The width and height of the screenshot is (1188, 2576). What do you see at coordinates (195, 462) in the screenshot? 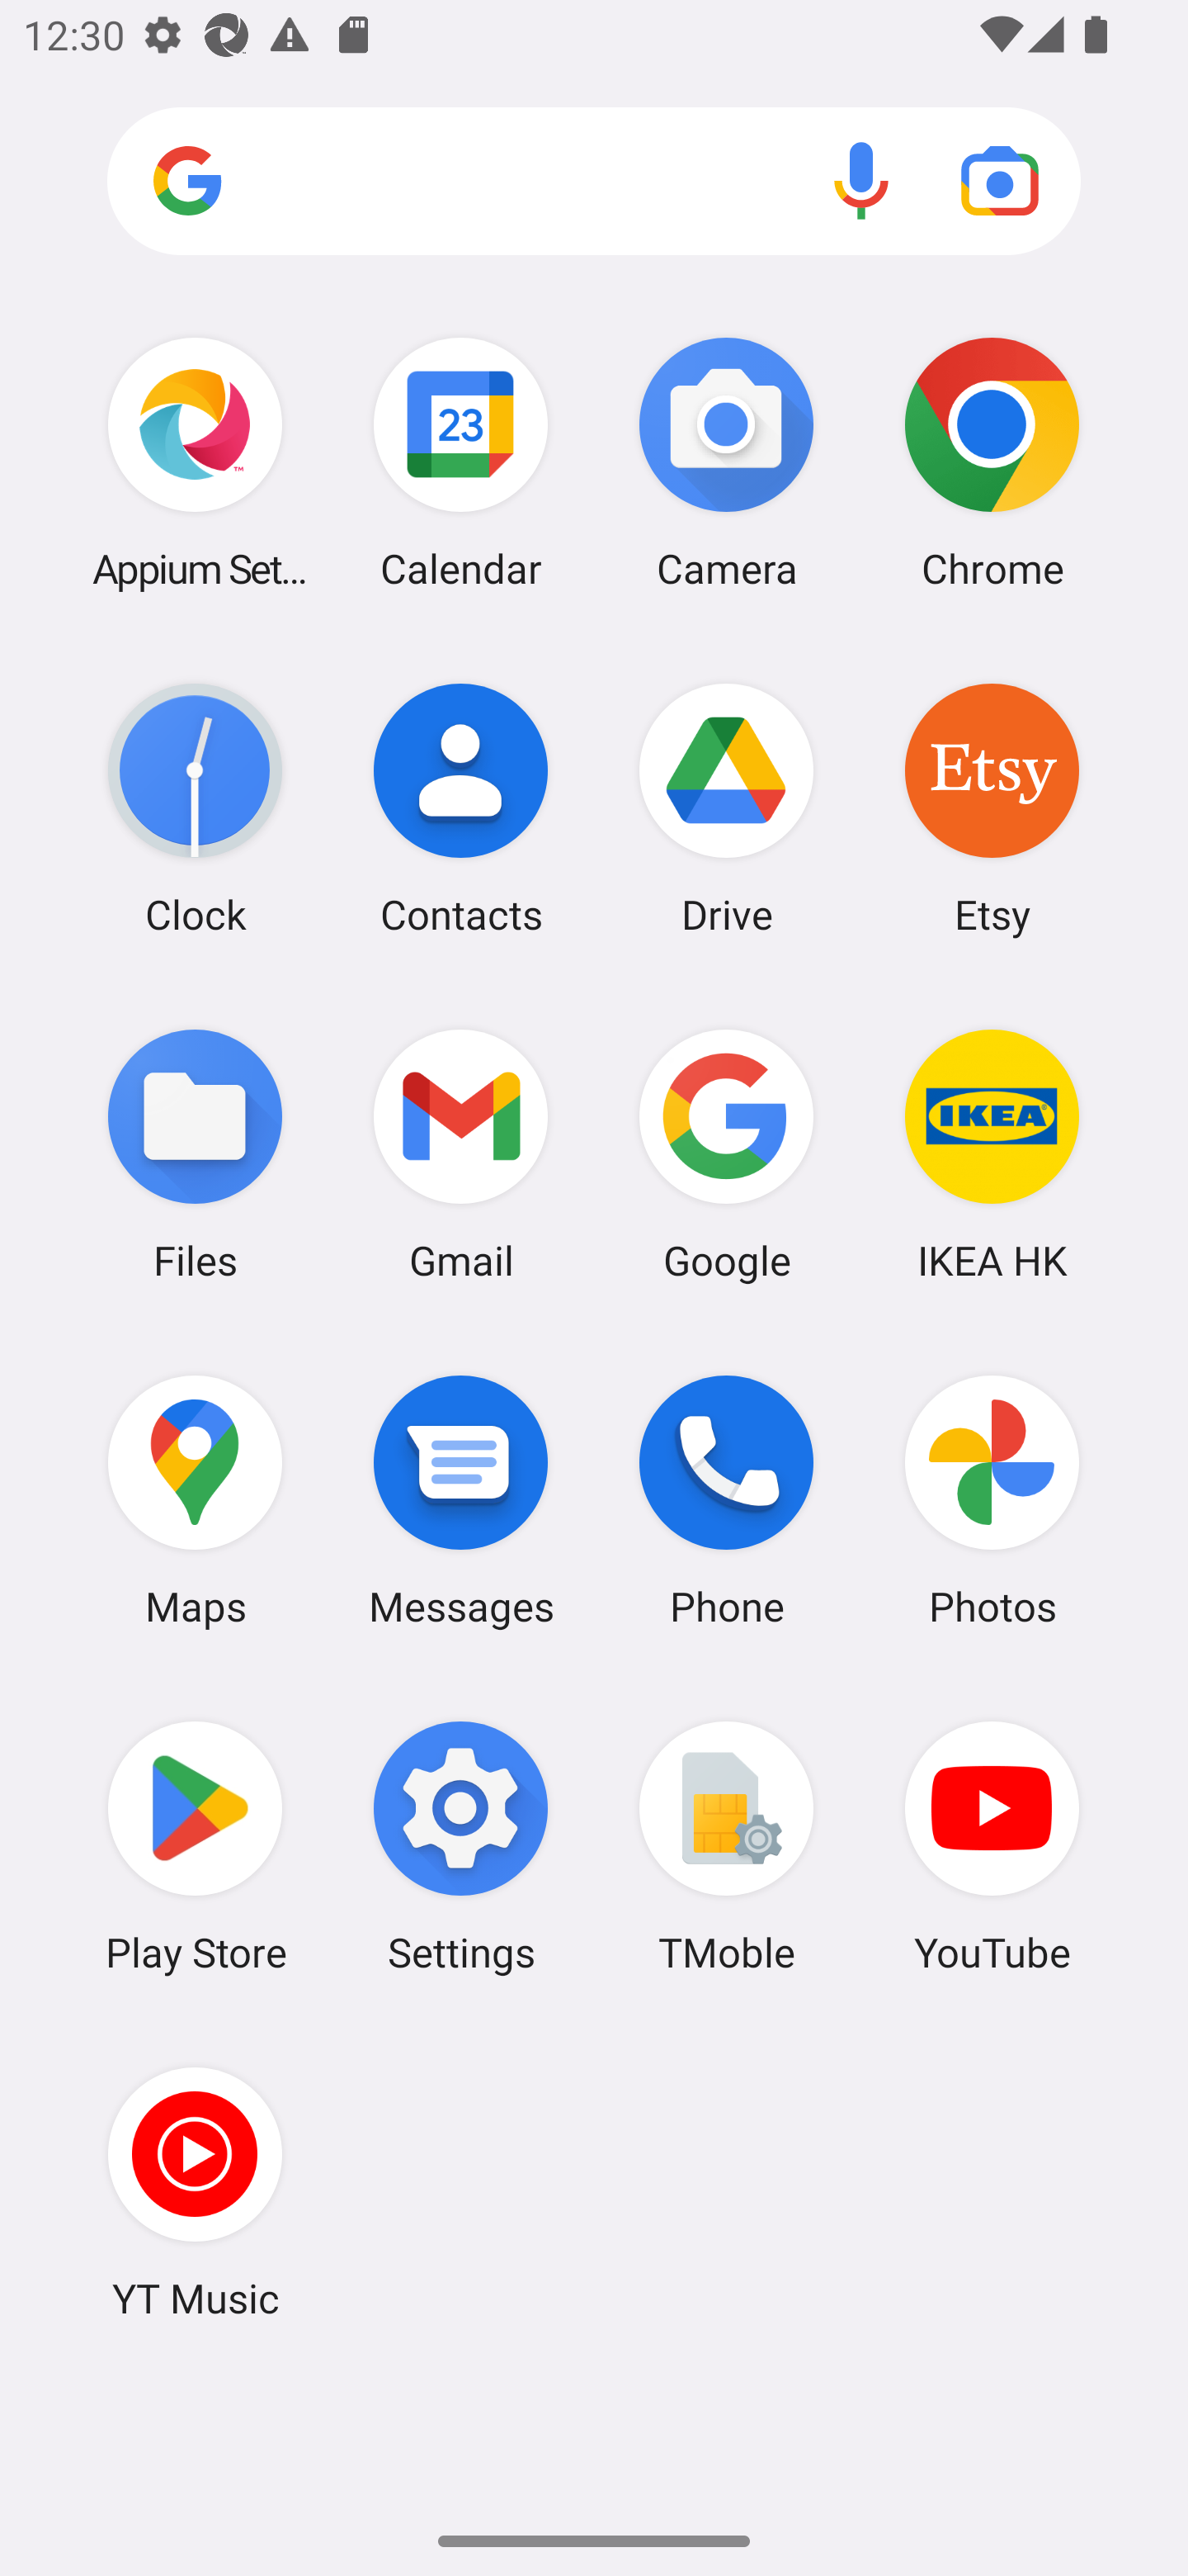
I see `Appium Settings` at bounding box center [195, 462].